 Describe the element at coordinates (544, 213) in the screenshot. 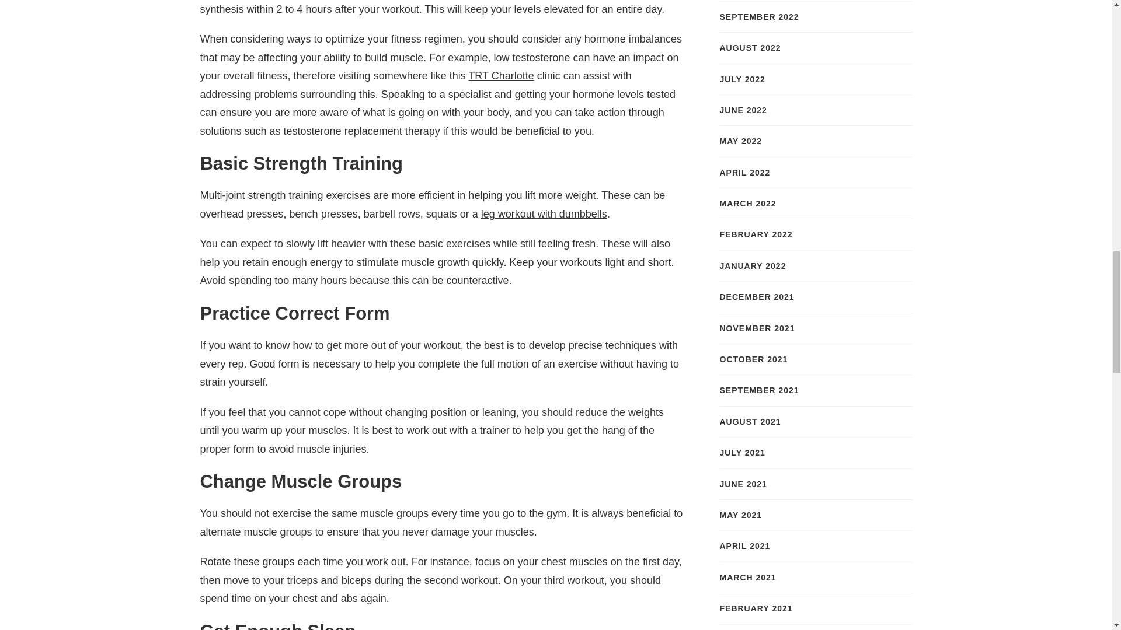

I see `leg workout with dumbbells` at that location.